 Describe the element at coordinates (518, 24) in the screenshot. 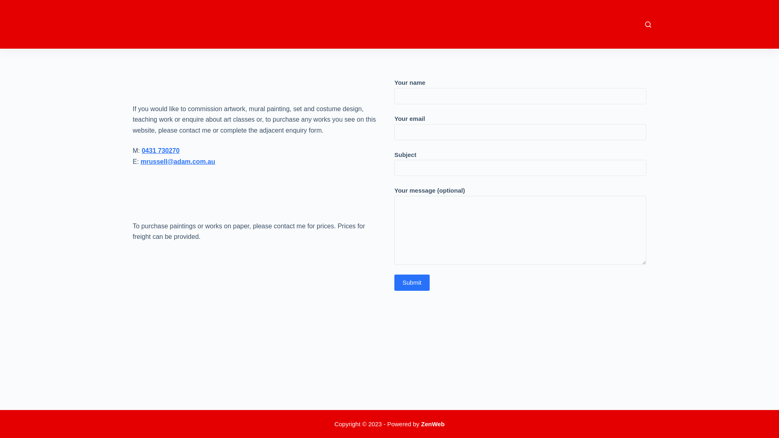

I see `SET AND COSTUME` at that location.